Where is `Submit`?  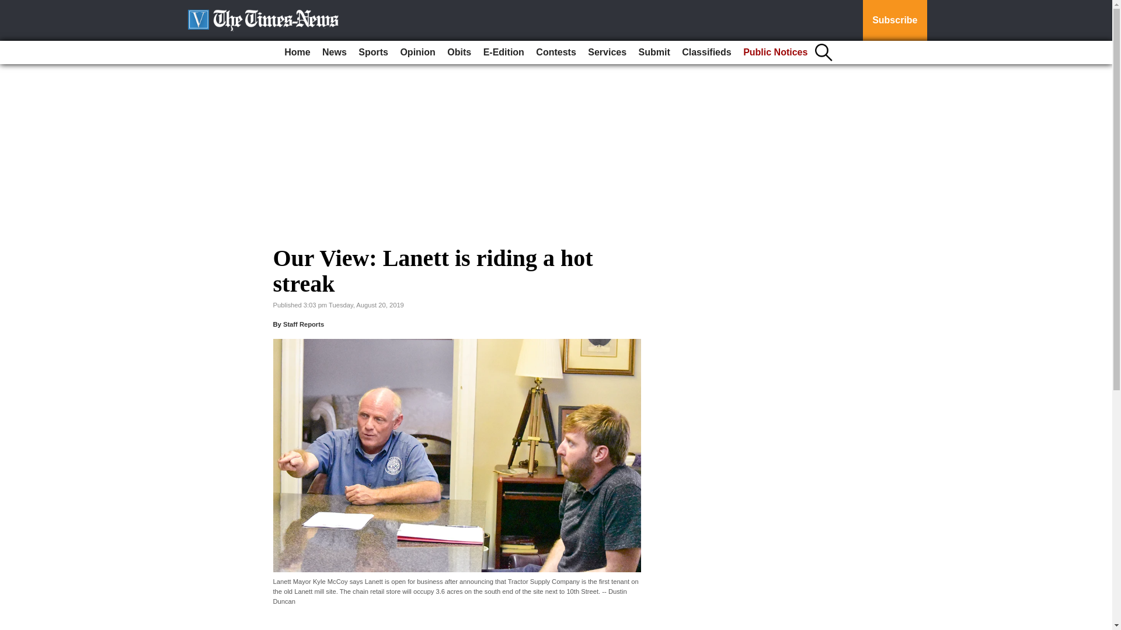 Submit is located at coordinates (654, 52).